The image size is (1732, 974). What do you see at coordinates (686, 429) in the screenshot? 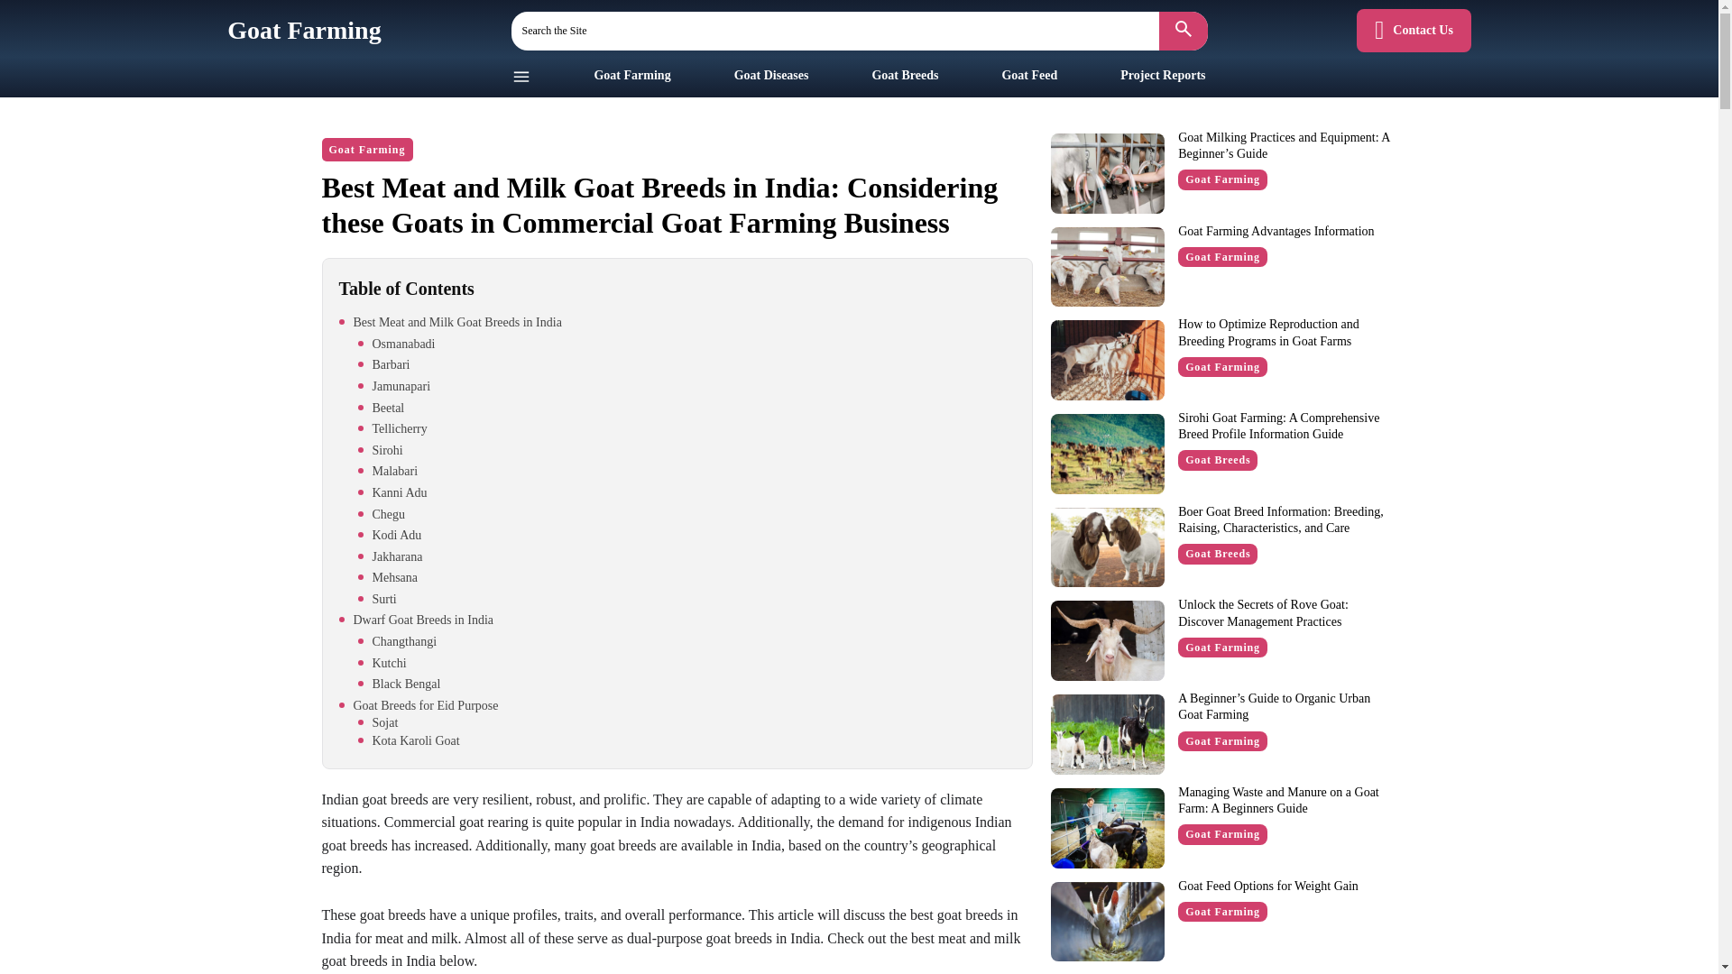
I see `Tellicherry ` at bounding box center [686, 429].